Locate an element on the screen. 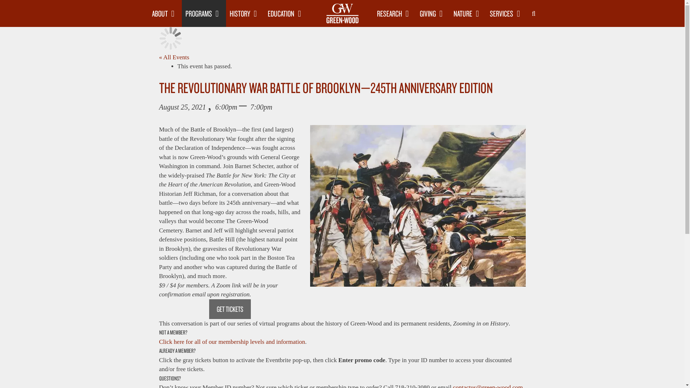 The image size is (690, 388). Green-Wood is located at coordinates (342, 13).